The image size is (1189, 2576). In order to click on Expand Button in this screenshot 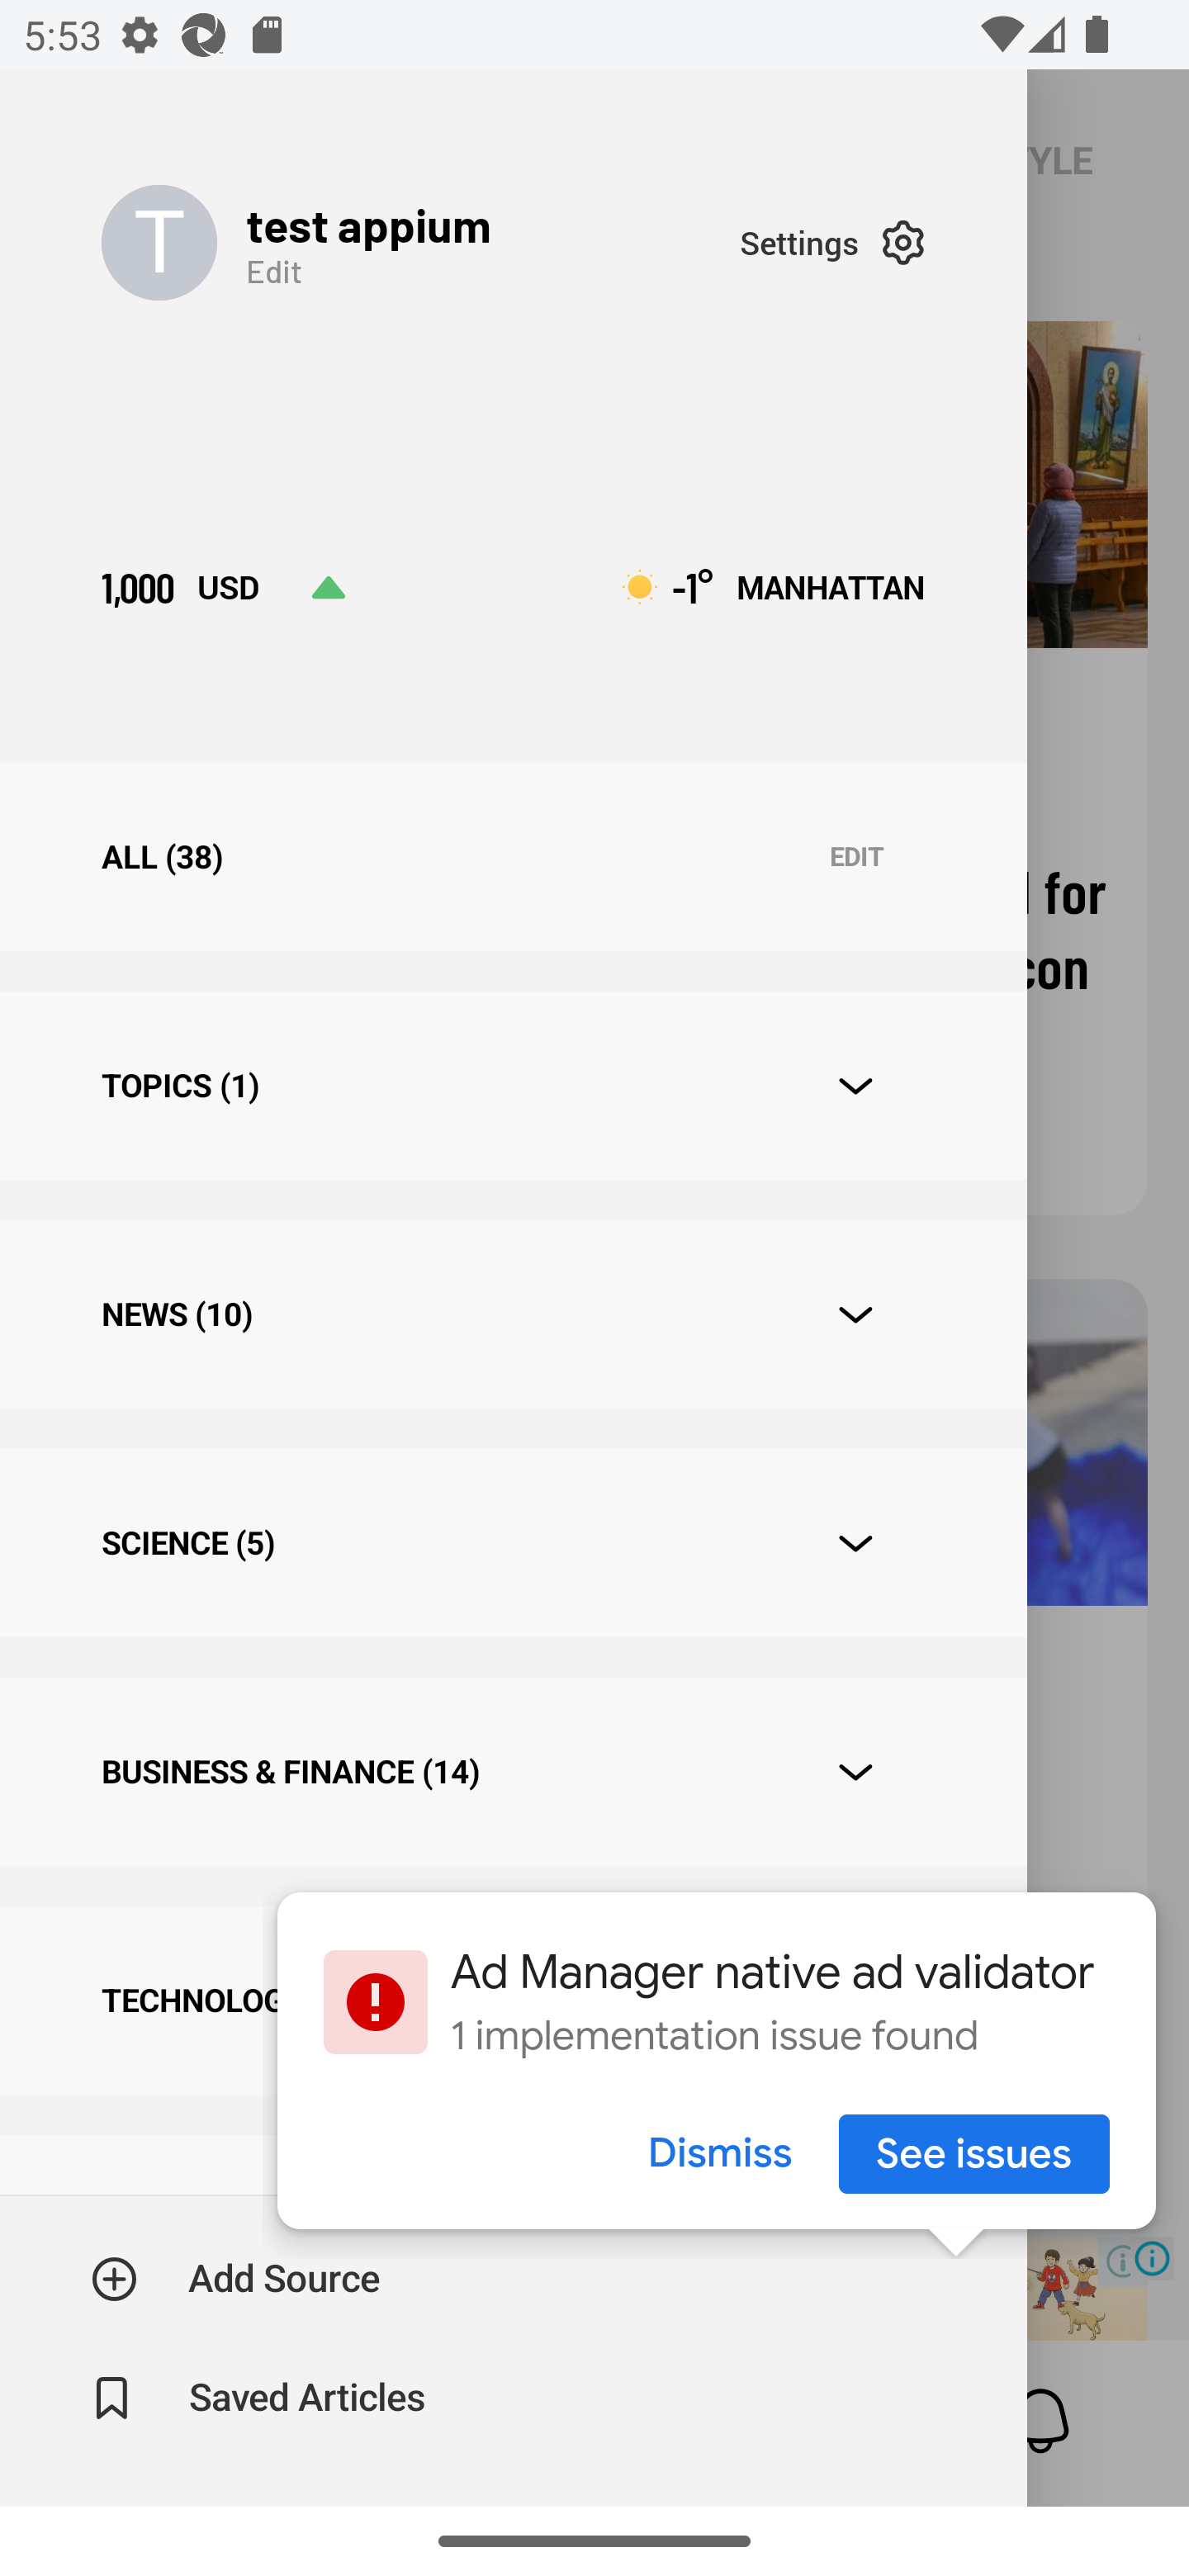, I will do `click(855, 1542)`.